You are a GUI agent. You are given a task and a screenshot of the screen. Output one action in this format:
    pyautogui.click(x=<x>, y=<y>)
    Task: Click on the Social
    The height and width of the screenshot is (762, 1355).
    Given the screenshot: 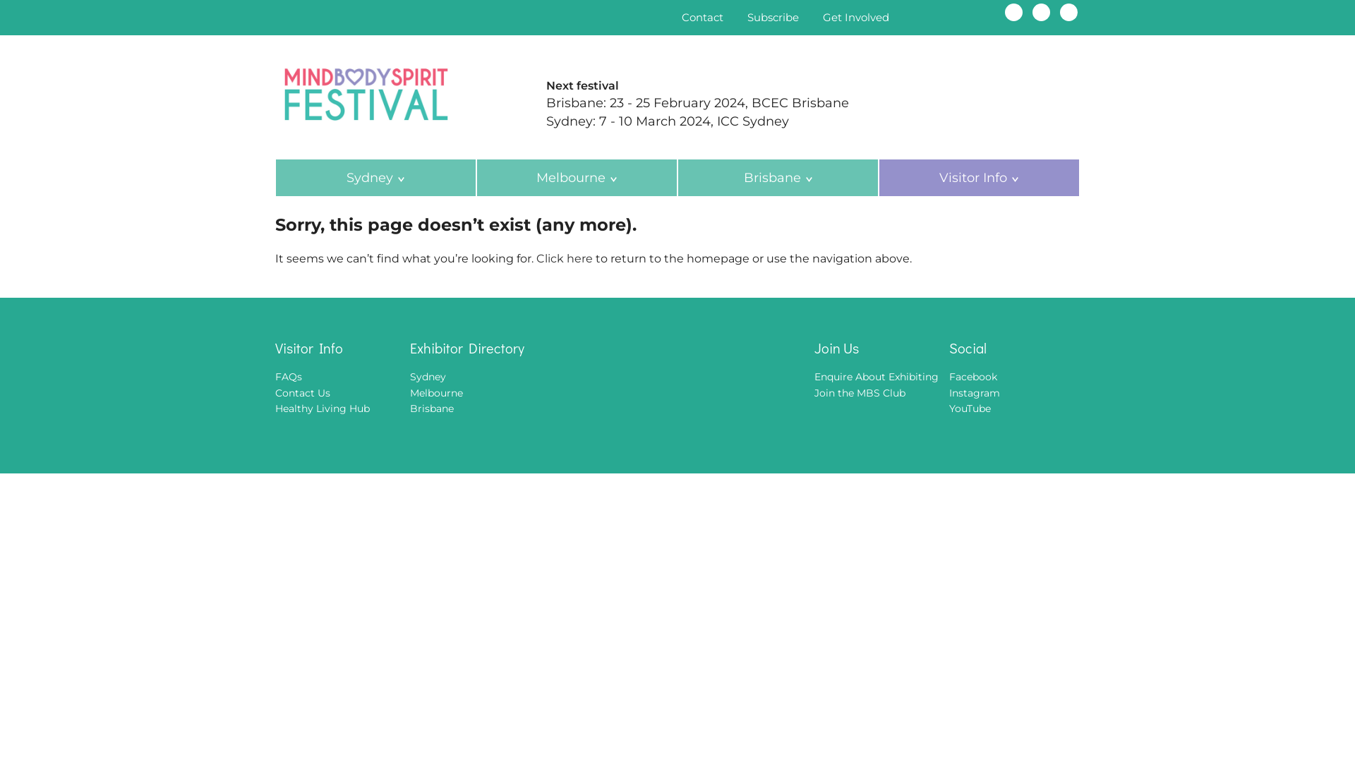 What is the action you would take?
    pyautogui.click(x=1015, y=349)
    